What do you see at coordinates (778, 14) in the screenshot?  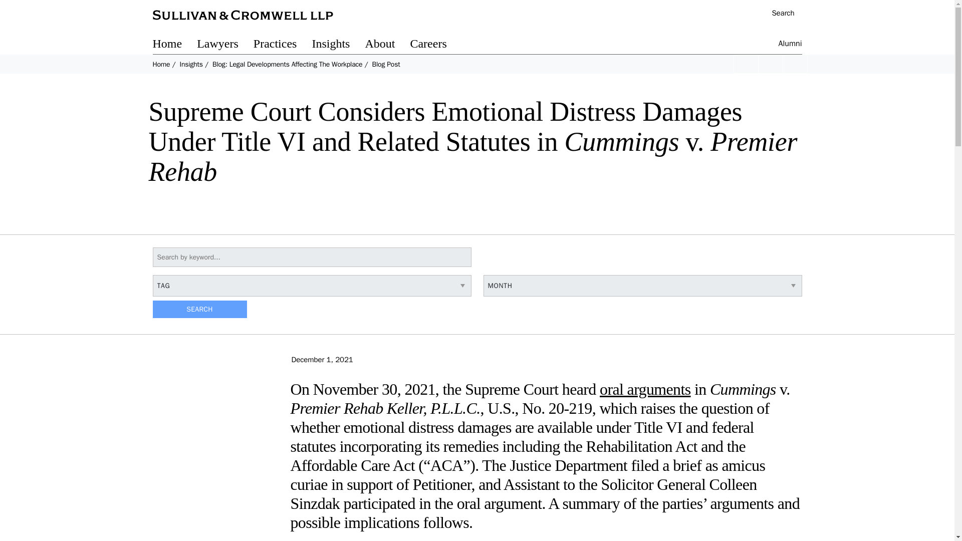 I see `Search` at bounding box center [778, 14].